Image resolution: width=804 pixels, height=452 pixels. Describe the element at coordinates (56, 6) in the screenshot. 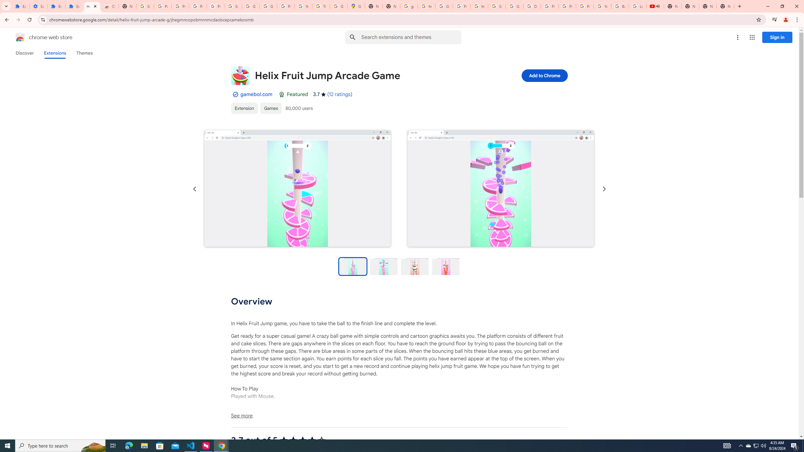

I see `Extensions` at that location.